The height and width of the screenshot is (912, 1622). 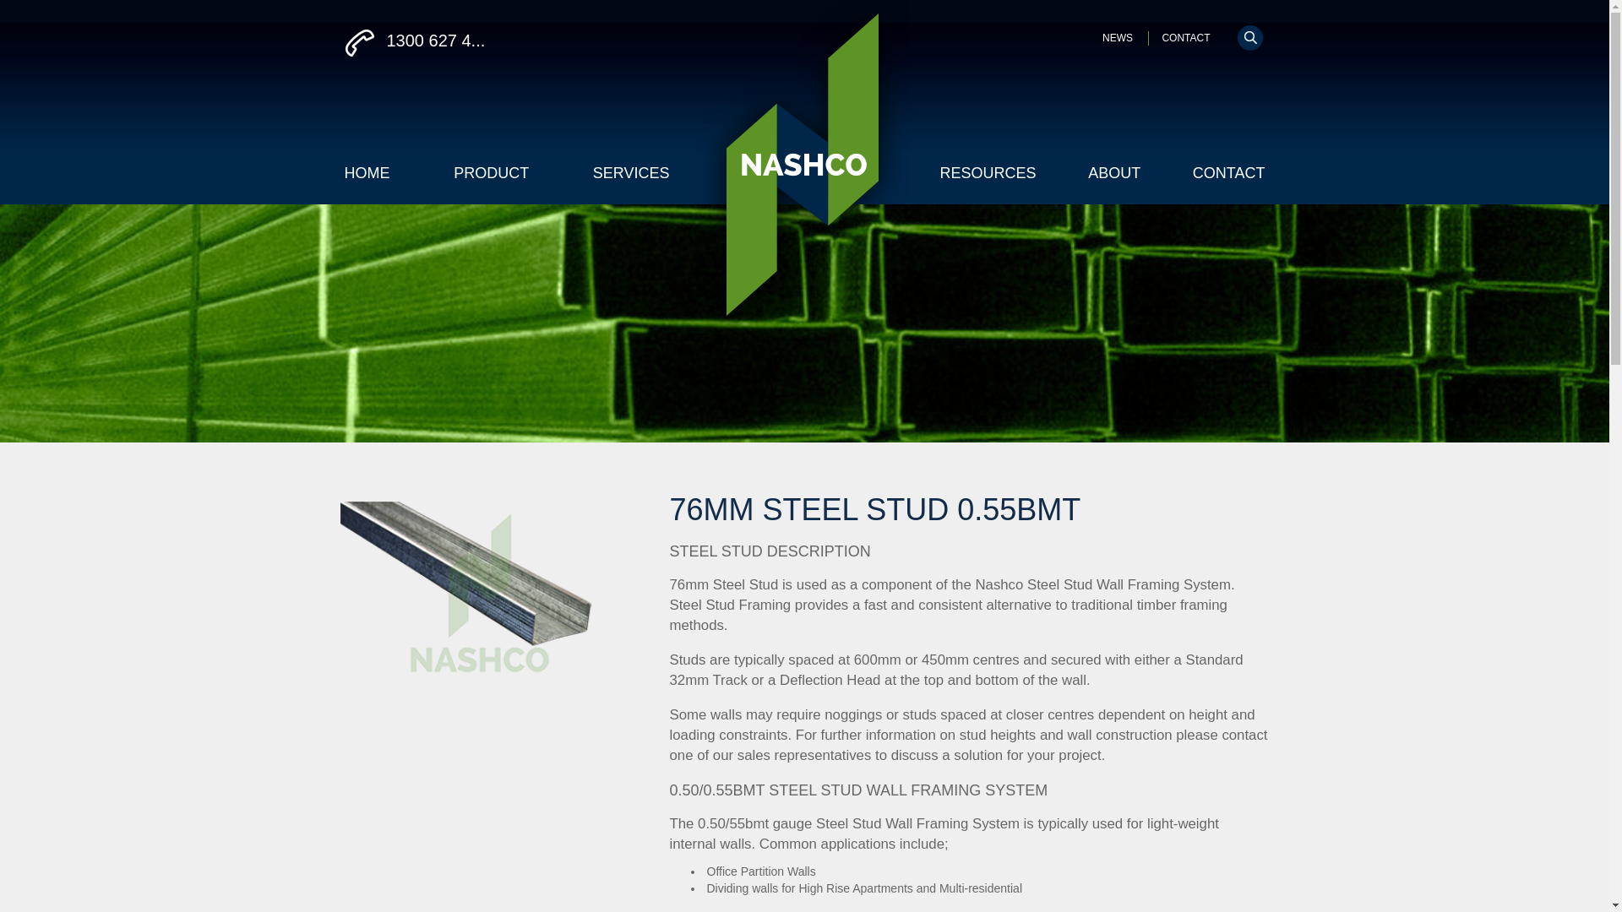 What do you see at coordinates (1114, 174) in the screenshot?
I see `ABOUT` at bounding box center [1114, 174].